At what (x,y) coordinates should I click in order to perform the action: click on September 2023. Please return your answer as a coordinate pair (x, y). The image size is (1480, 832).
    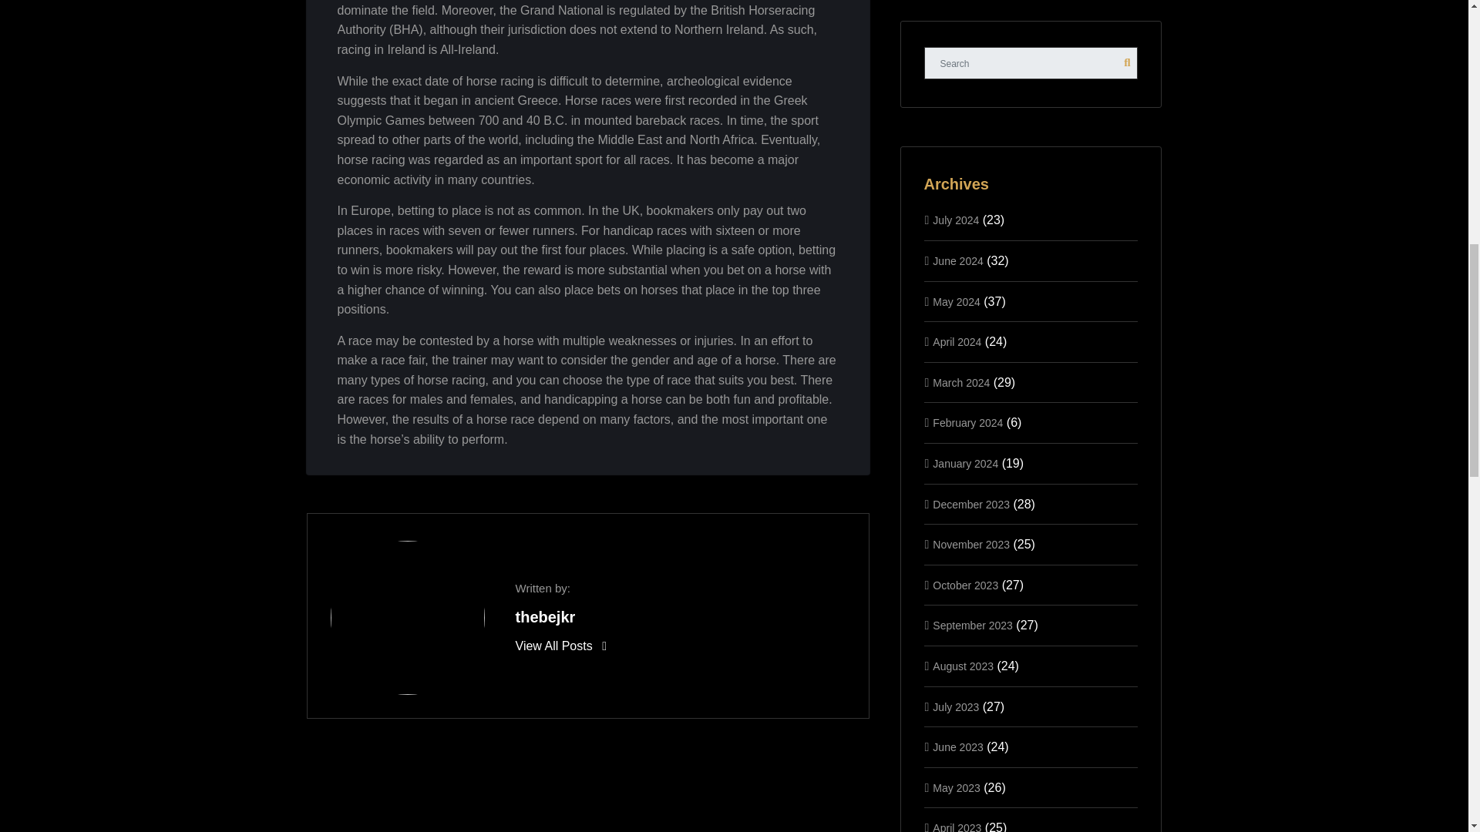
    Looking at the image, I should click on (972, 625).